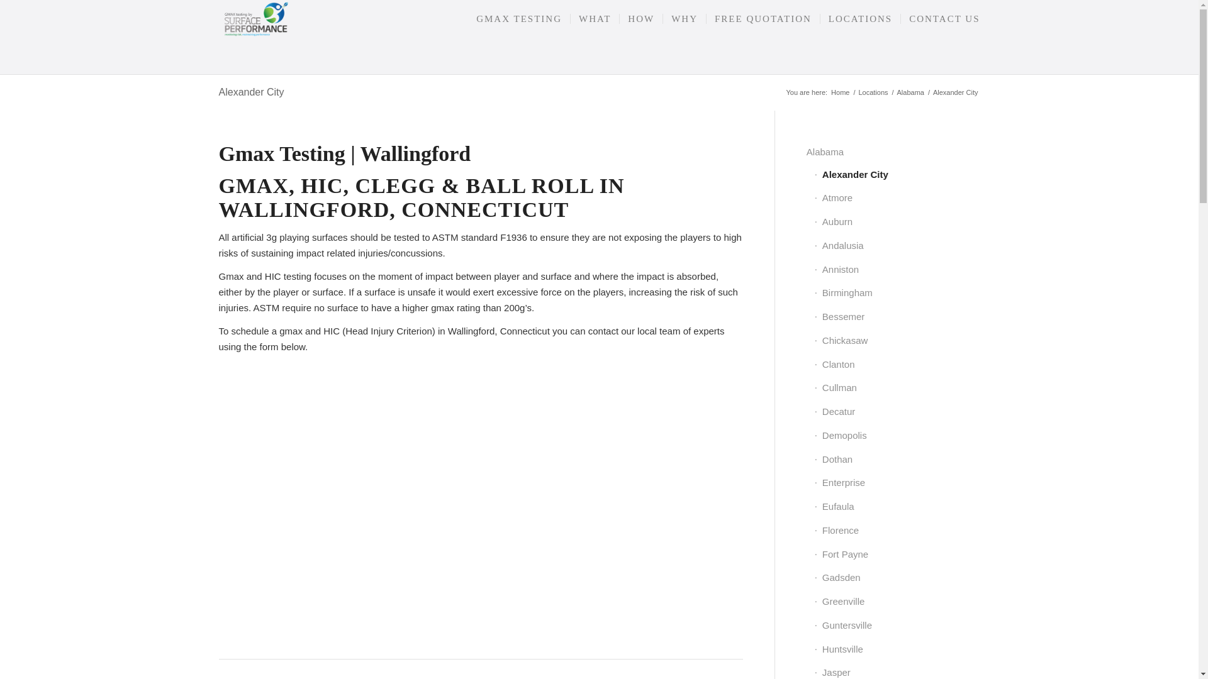 The height and width of the screenshot is (679, 1208). I want to click on Locations, so click(873, 93).